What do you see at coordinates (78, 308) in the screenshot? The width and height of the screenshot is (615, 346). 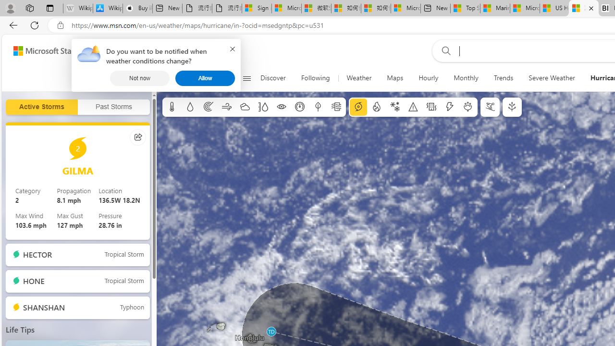 I see `SHANSHAN Typhoon` at bounding box center [78, 308].